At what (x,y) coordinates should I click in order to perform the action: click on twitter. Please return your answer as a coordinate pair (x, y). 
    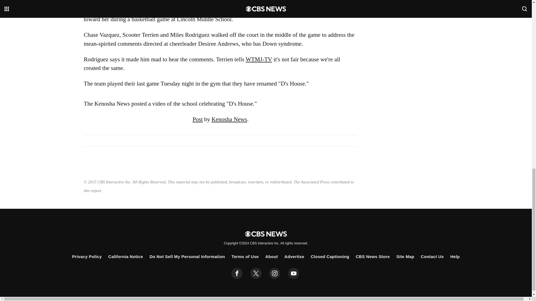
    Looking at the image, I should click on (256, 273).